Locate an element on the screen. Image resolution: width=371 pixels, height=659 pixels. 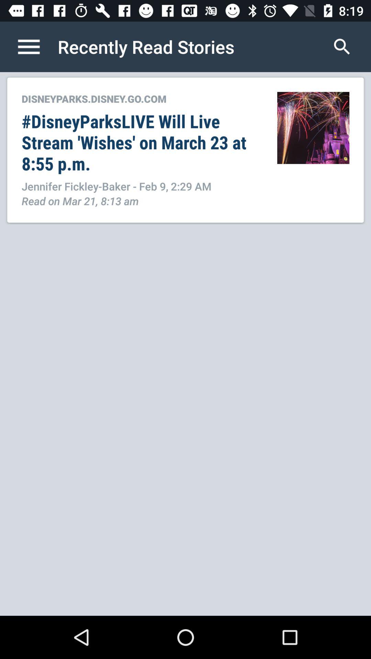
open menu is located at coordinates (36, 47).